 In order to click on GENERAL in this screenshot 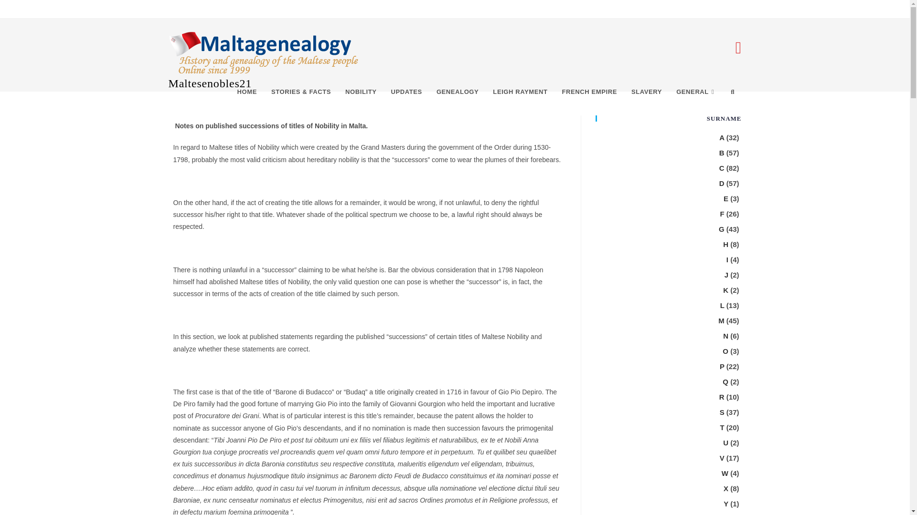, I will do `click(696, 92)`.